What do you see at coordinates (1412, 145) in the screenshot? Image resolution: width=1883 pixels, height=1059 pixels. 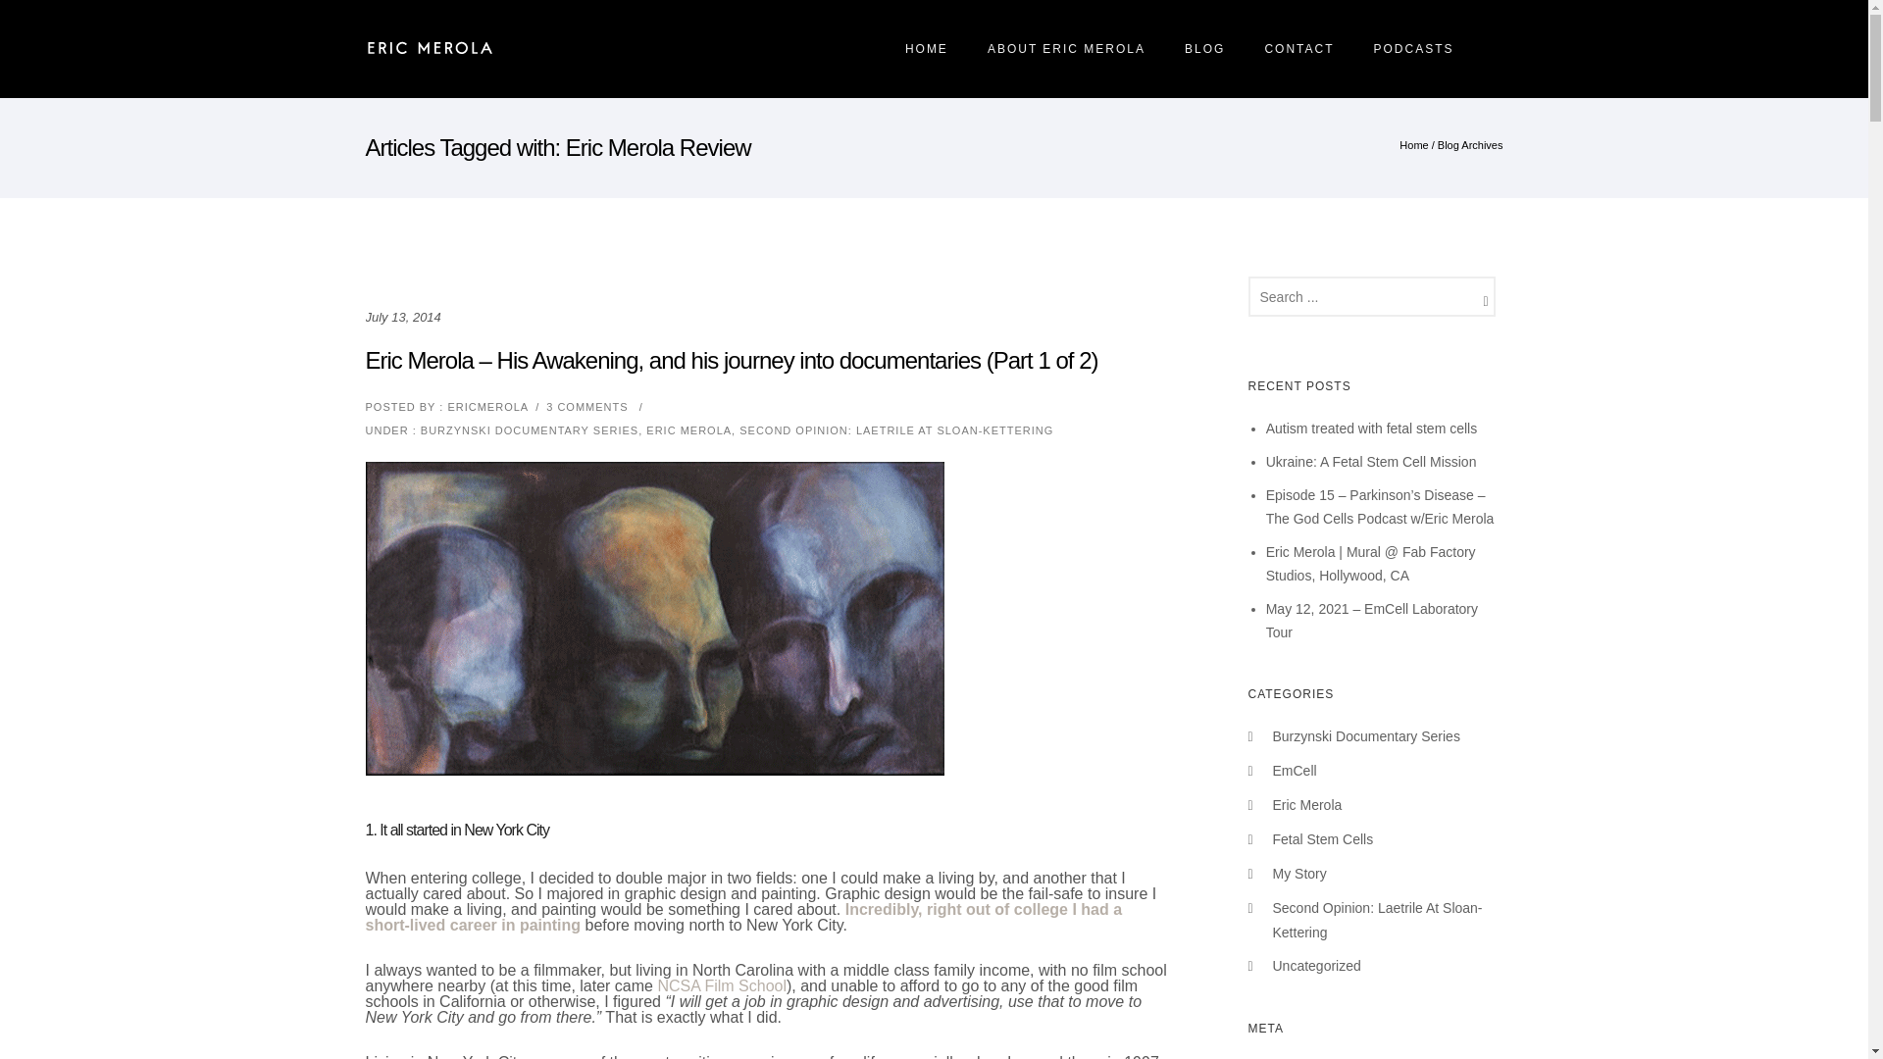 I see `Home` at bounding box center [1412, 145].